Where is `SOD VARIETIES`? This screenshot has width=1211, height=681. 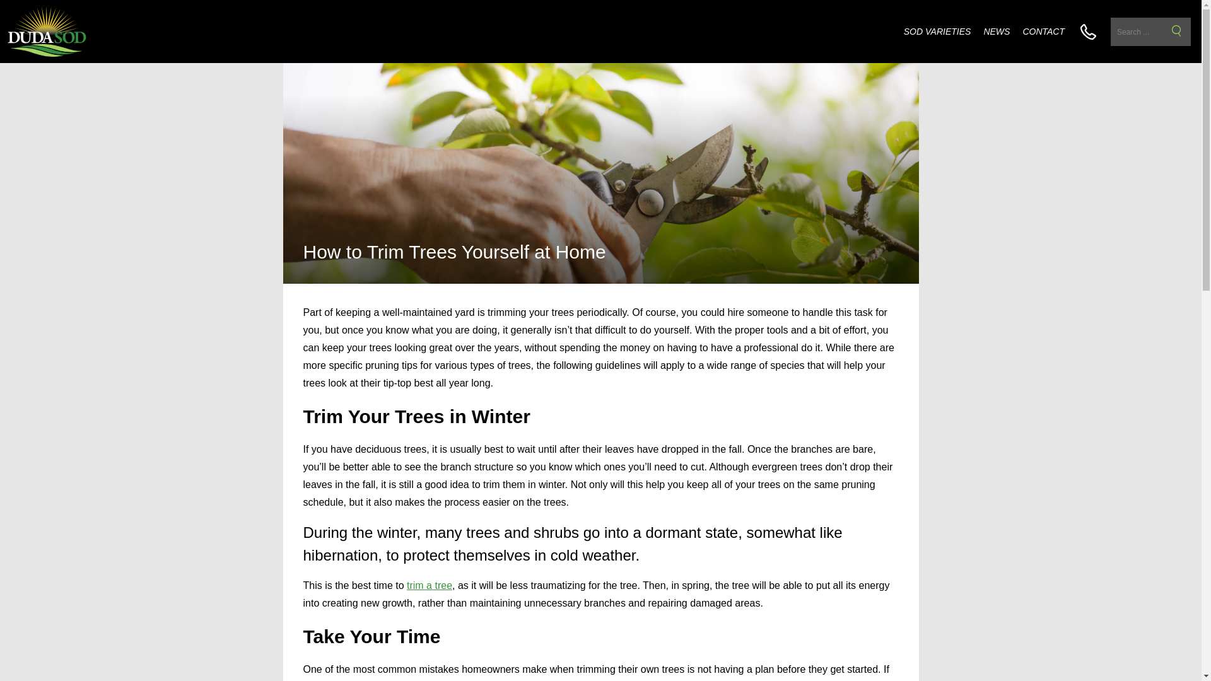 SOD VARIETIES is located at coordinates (937, 32).